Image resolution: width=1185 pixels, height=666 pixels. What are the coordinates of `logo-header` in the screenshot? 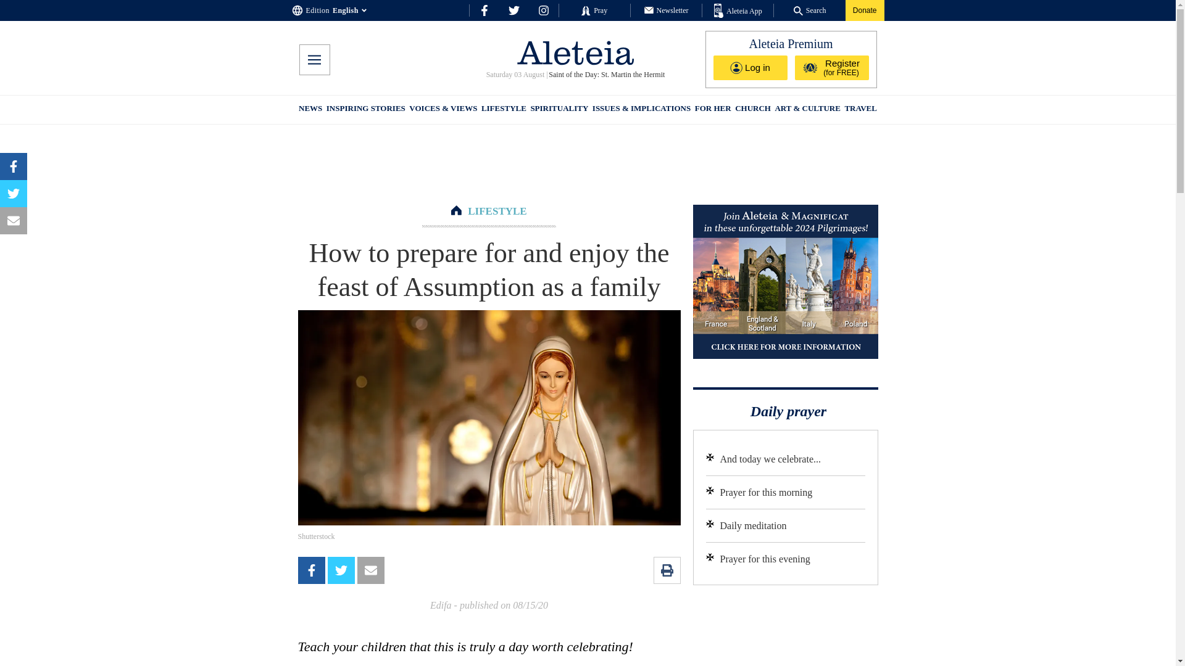 It's located at (575, 52).